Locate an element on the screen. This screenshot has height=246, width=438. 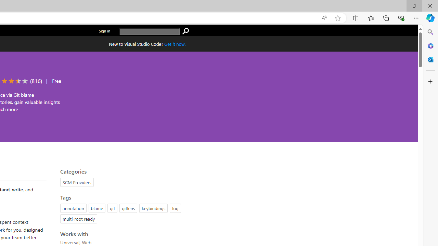
search is located at coordinates (150, 31).